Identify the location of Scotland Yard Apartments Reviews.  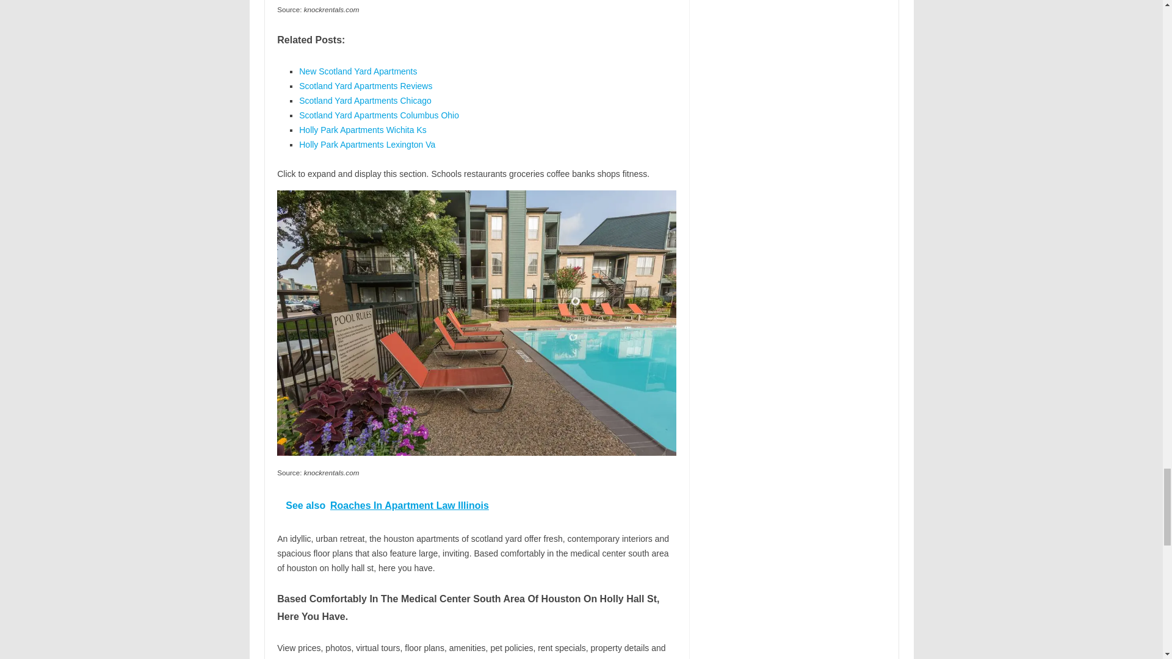
(365, 85).